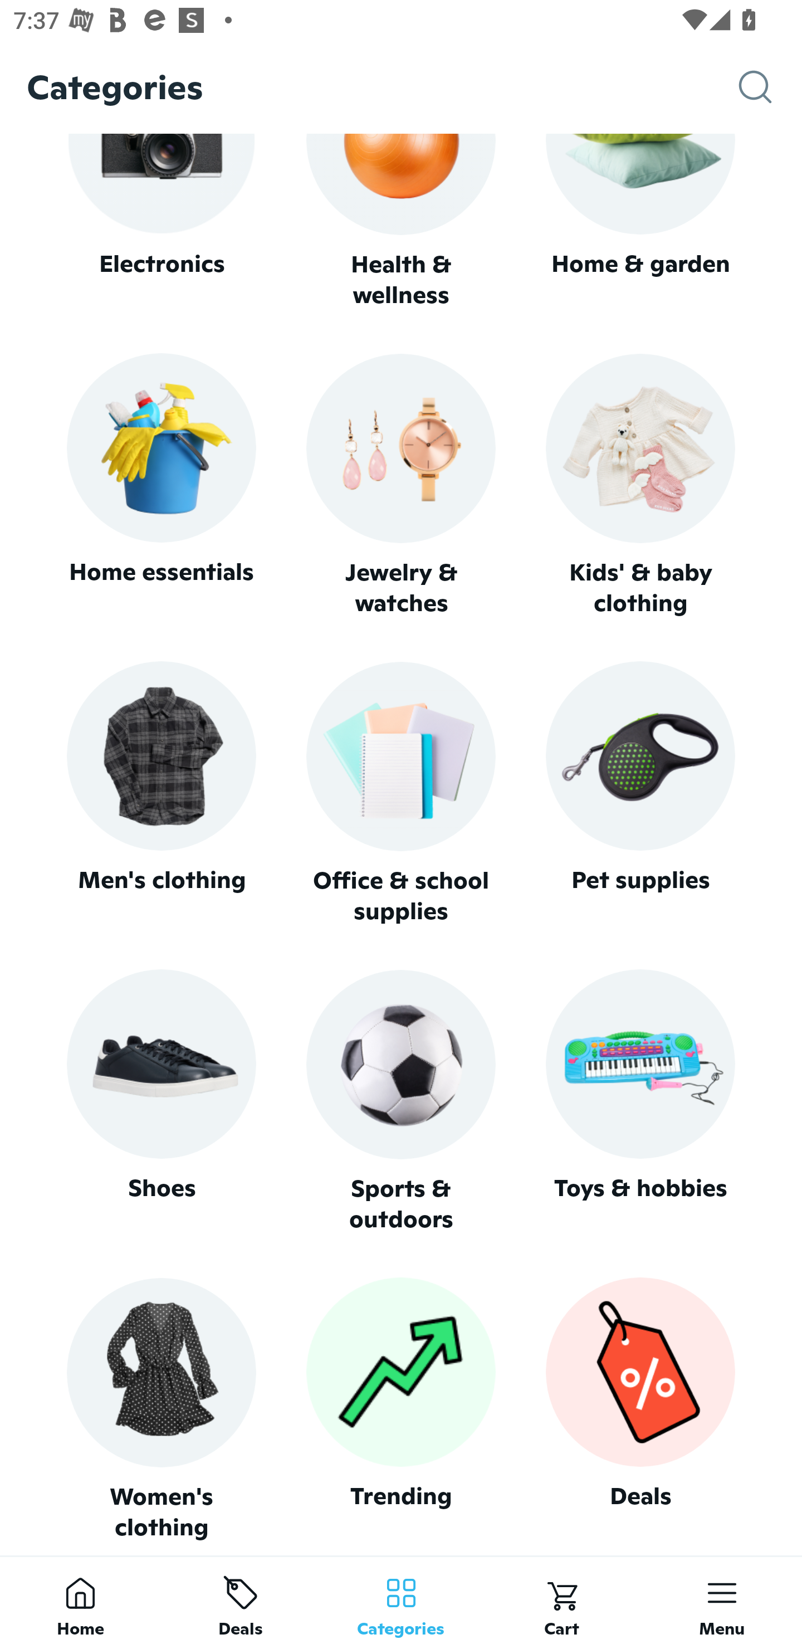  I want to click on Men's clothing, so click(161, 793).